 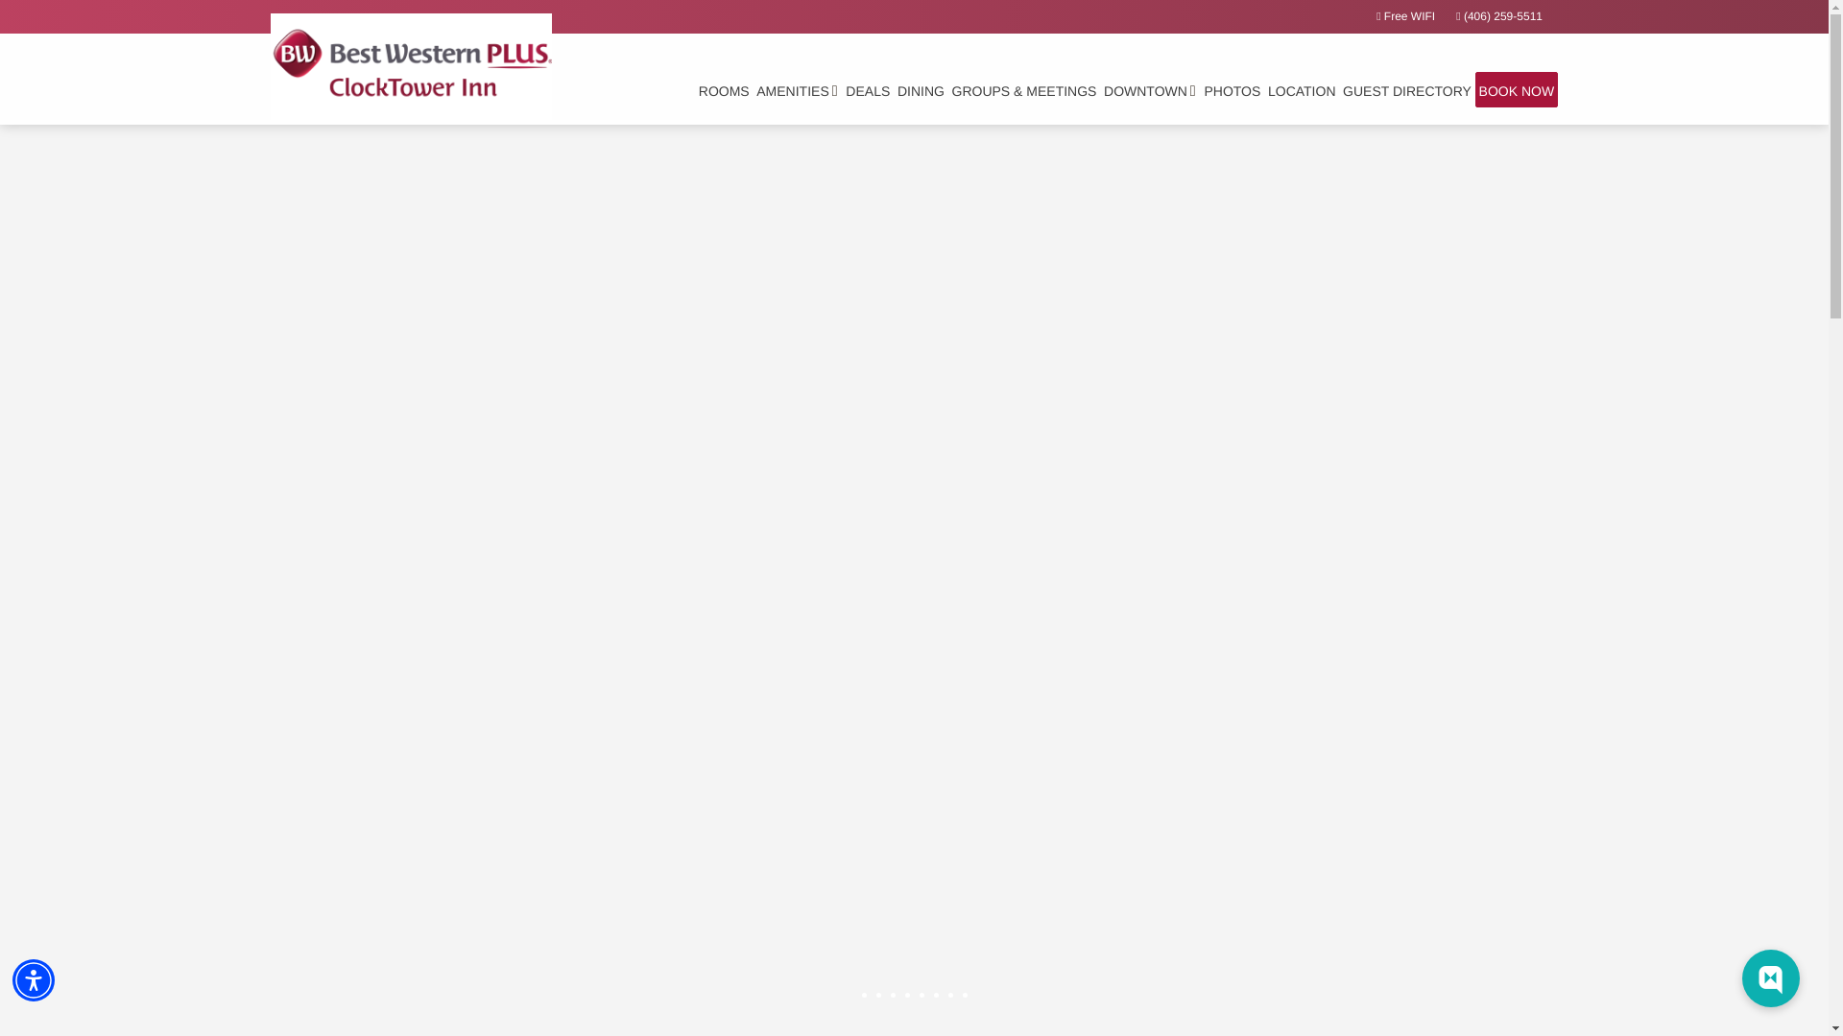 What do you see at coordinates (797, 89) in the screenshot?
I see `Amenities` at bounding box center [797, 89].